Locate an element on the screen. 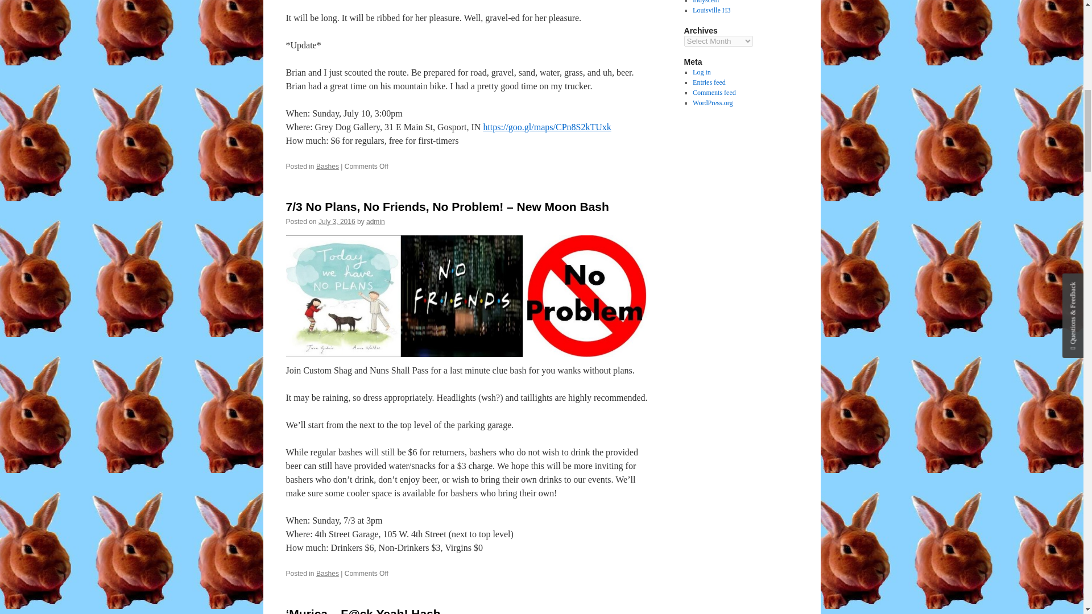 The height and width of the screenshot is (614, 1092). Bashes is located at coordinates (328, 574).